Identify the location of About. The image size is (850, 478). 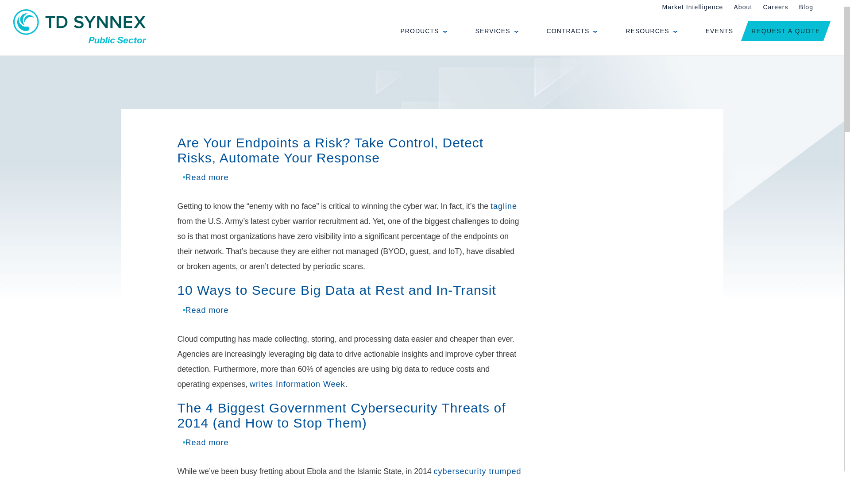
(743, 7).